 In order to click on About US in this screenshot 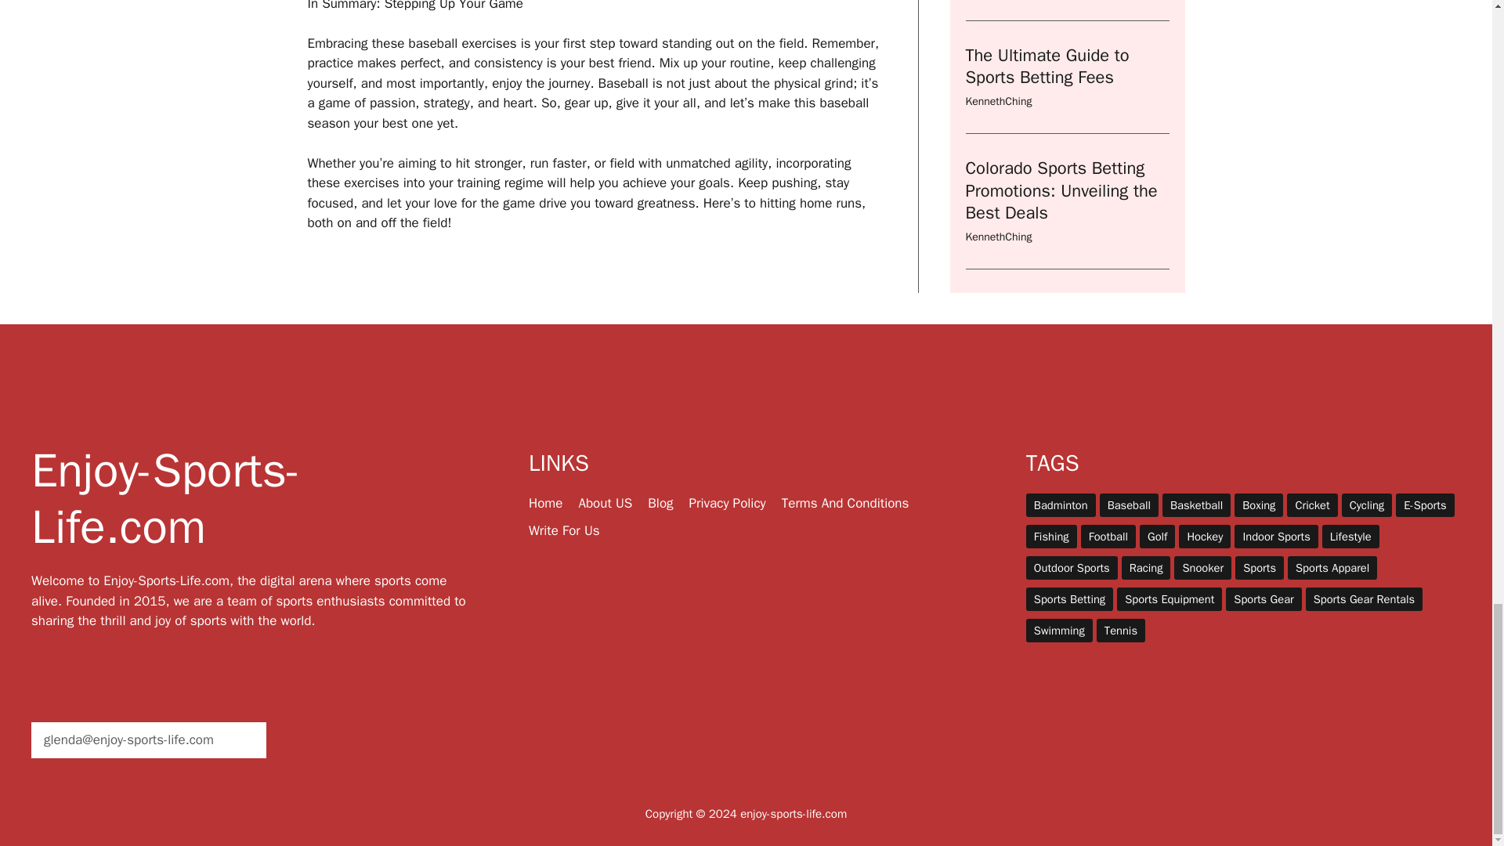, I will do `click(605, 503)`.